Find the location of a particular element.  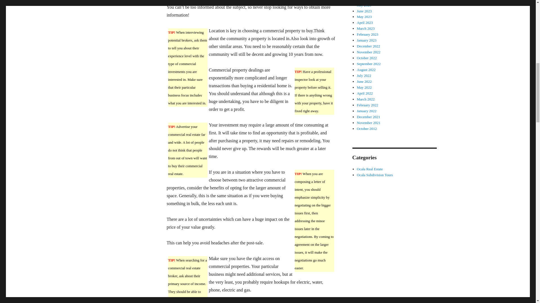

May 2023 is located at coordinates (364, 16).